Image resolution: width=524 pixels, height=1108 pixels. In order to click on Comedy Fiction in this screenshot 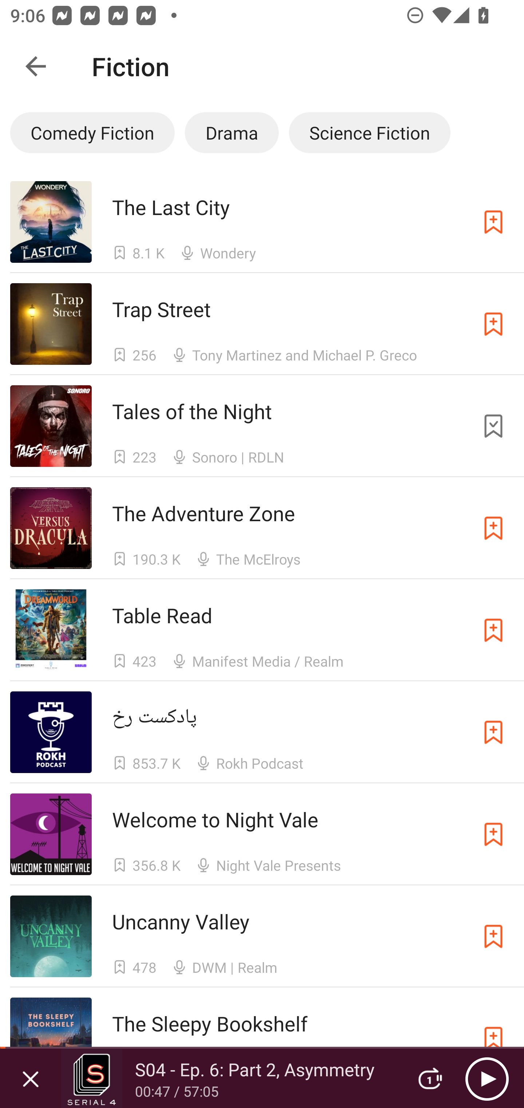, I will do `click(92, 132)`.